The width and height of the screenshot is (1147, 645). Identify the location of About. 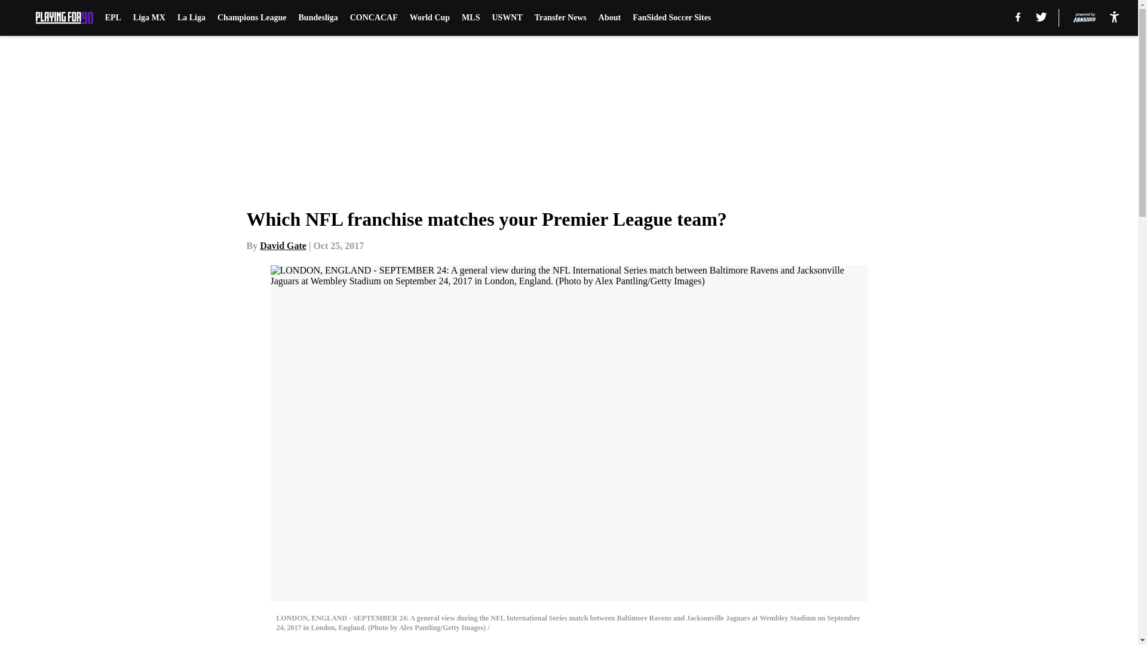
(609, 18).